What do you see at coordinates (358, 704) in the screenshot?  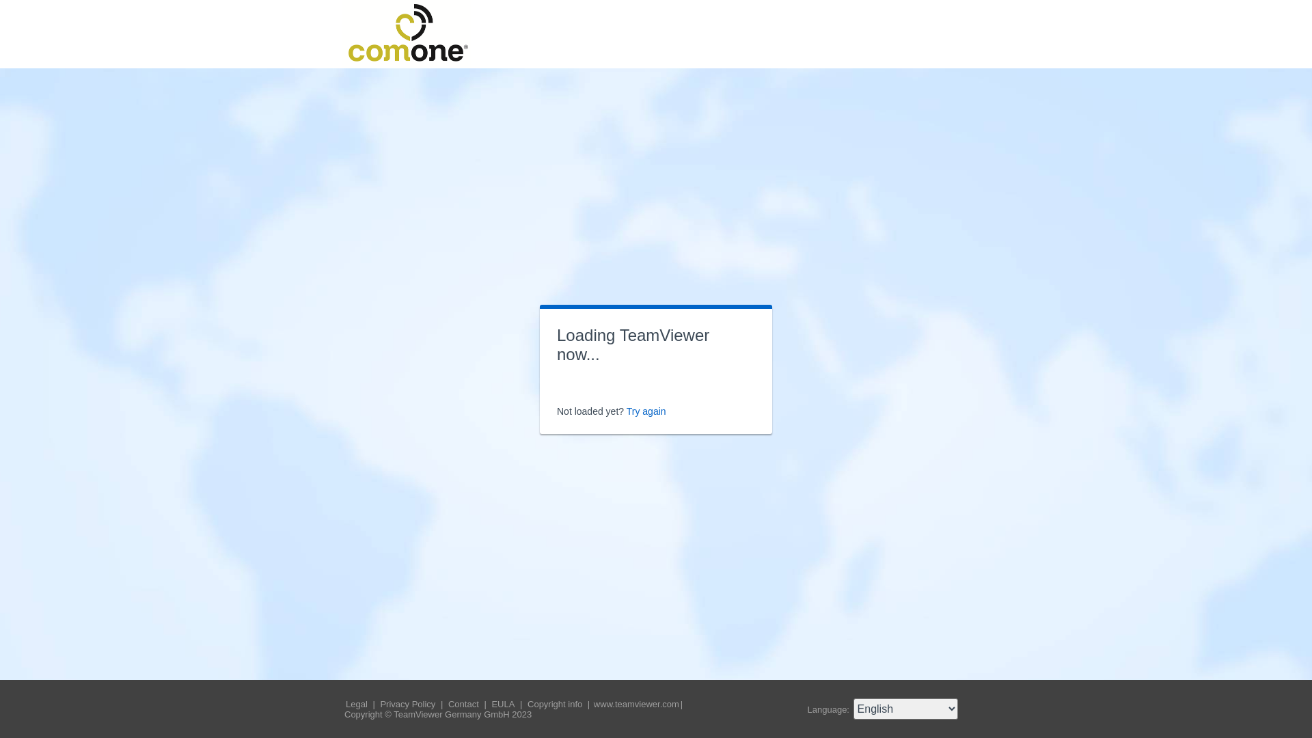 I see `Legal` at bounding box center [358, 704].